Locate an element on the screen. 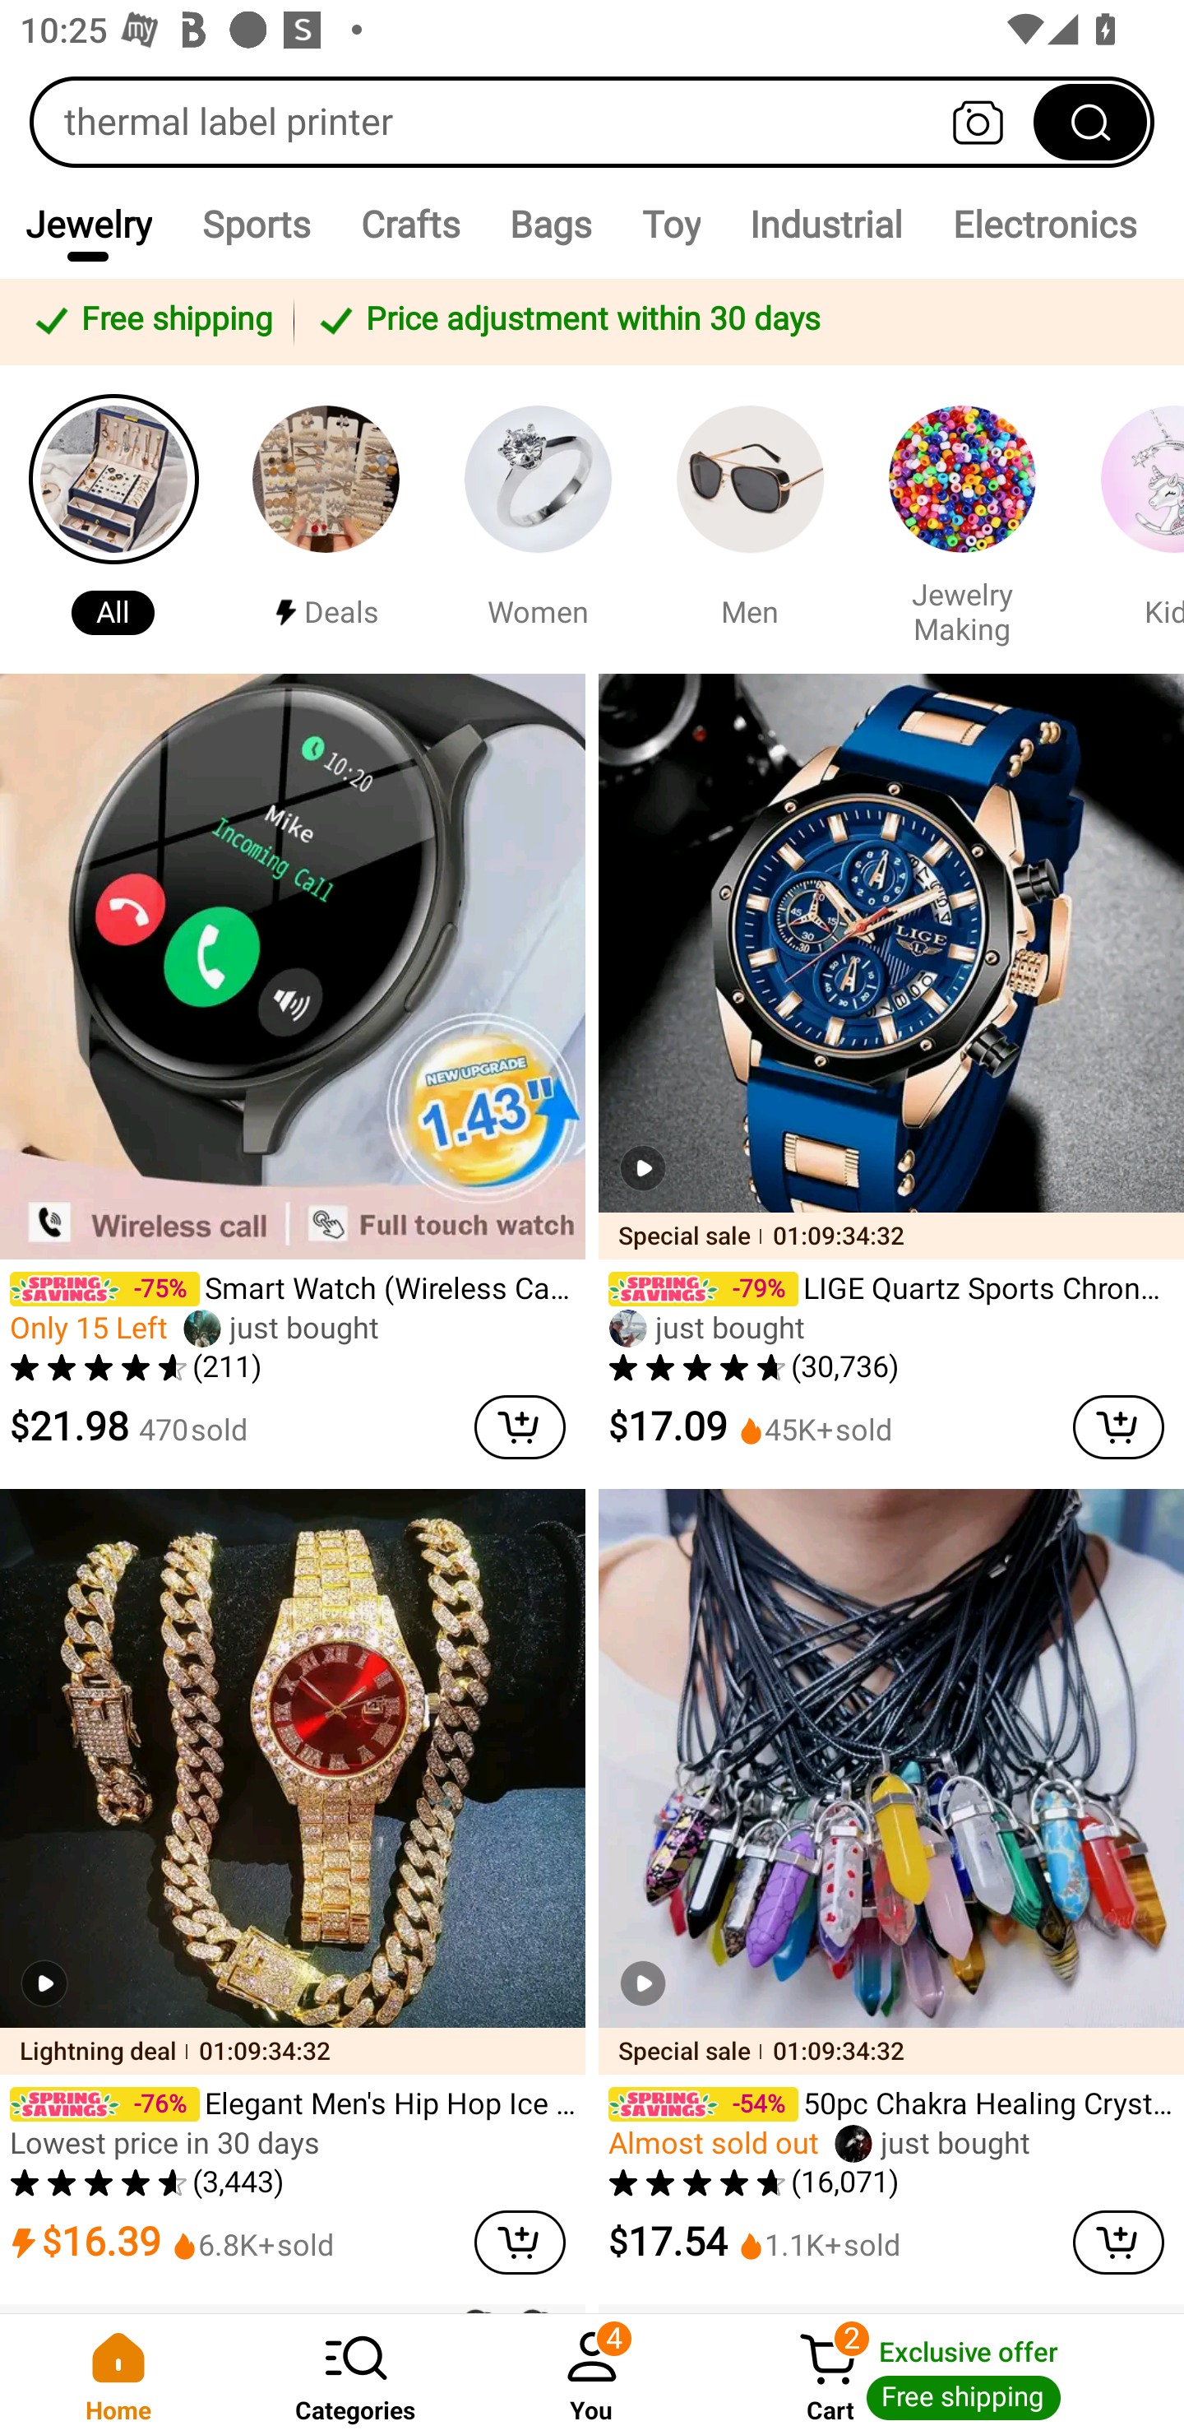  cart delete is located at coordinates (1118, 2243).